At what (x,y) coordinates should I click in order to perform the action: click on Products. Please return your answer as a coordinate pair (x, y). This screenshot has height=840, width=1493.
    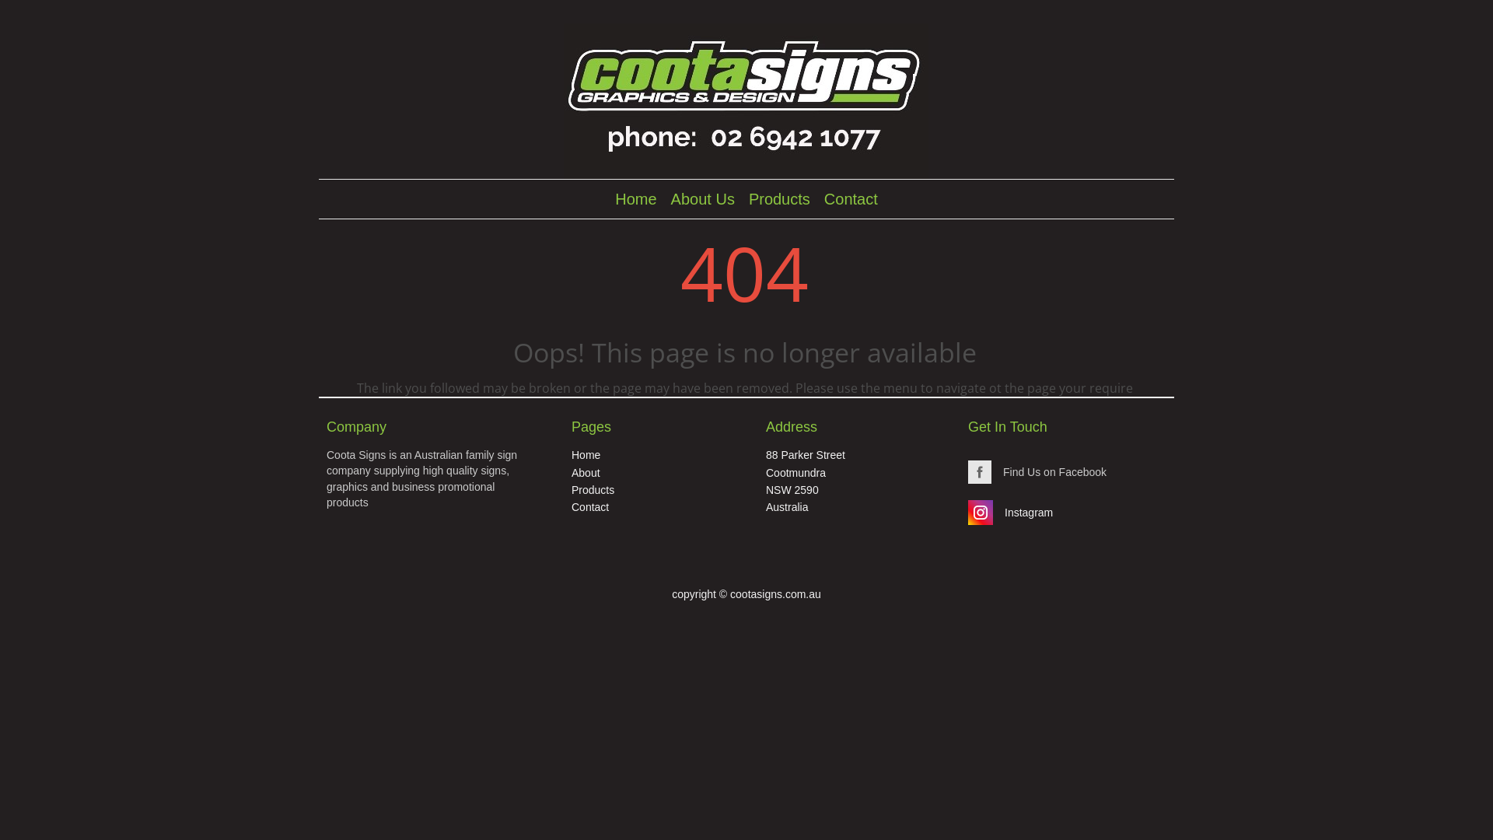
    Looking at the image, I should click on (779, 199).